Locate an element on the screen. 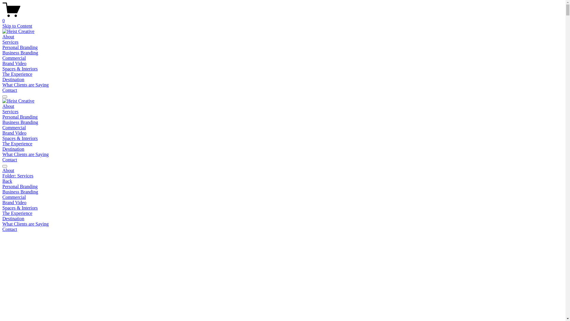 The width and height of the screenshot is (570, 321). Personal Branding is located at coordinates (20, 117).